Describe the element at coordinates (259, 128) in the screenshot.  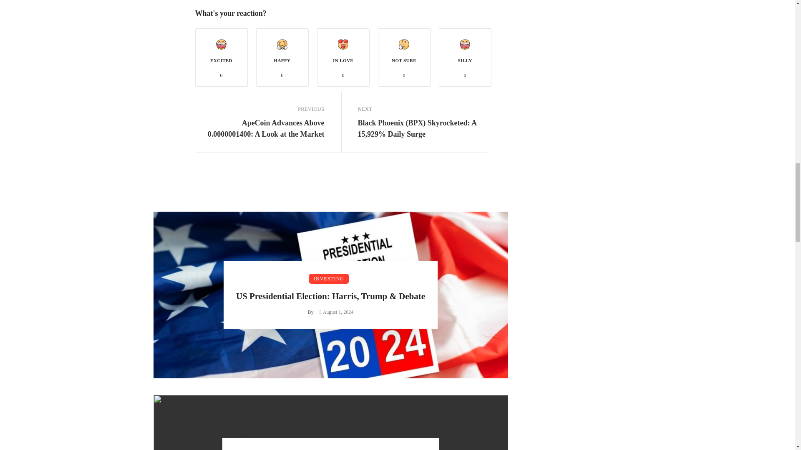
I see `ApeCoin Advances Above 0.0000001400: A Look at the Market` at that location.